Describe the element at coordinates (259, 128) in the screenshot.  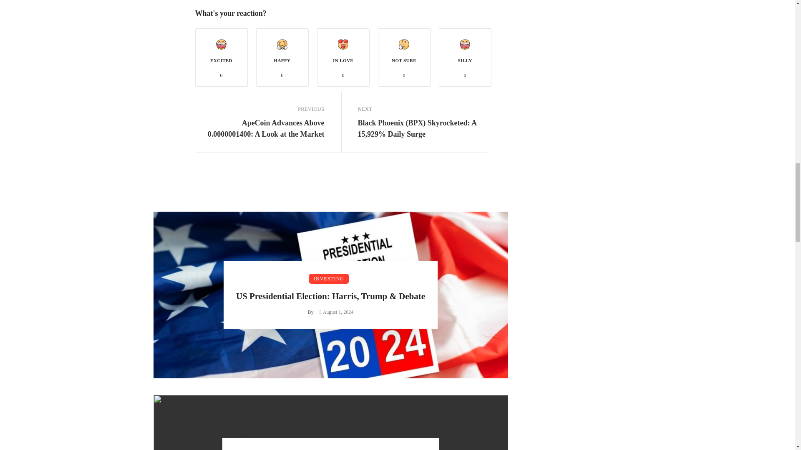
I see `ApeCoin Advances Above 0.0000001400: A Look at the Market` at that location.